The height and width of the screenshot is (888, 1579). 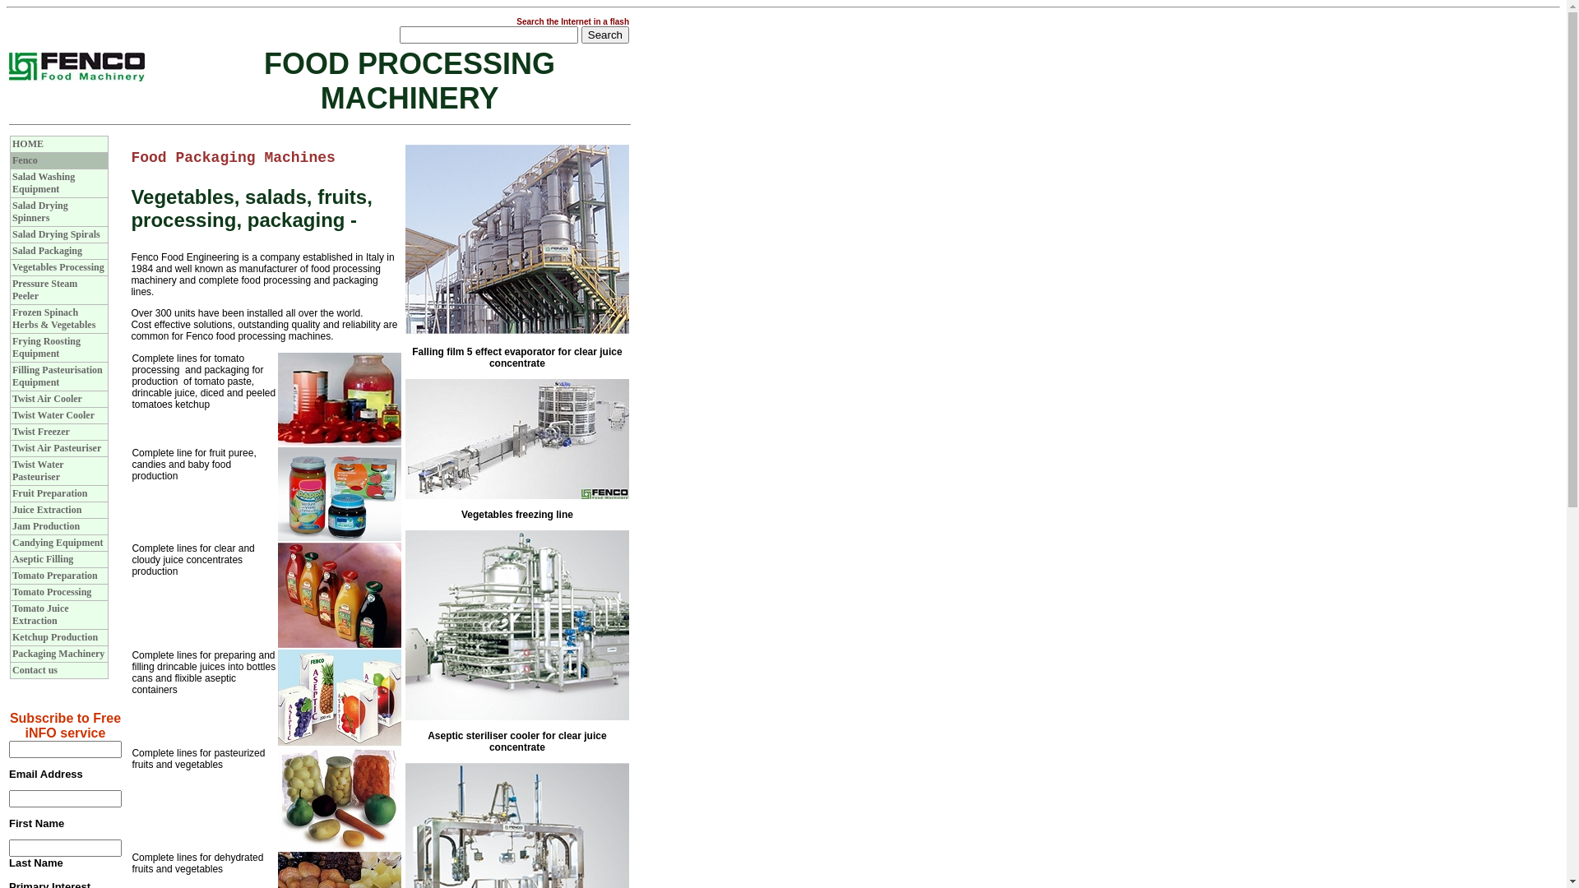 I want to click on Twist Air Cooler, so click(x=48, y=399).